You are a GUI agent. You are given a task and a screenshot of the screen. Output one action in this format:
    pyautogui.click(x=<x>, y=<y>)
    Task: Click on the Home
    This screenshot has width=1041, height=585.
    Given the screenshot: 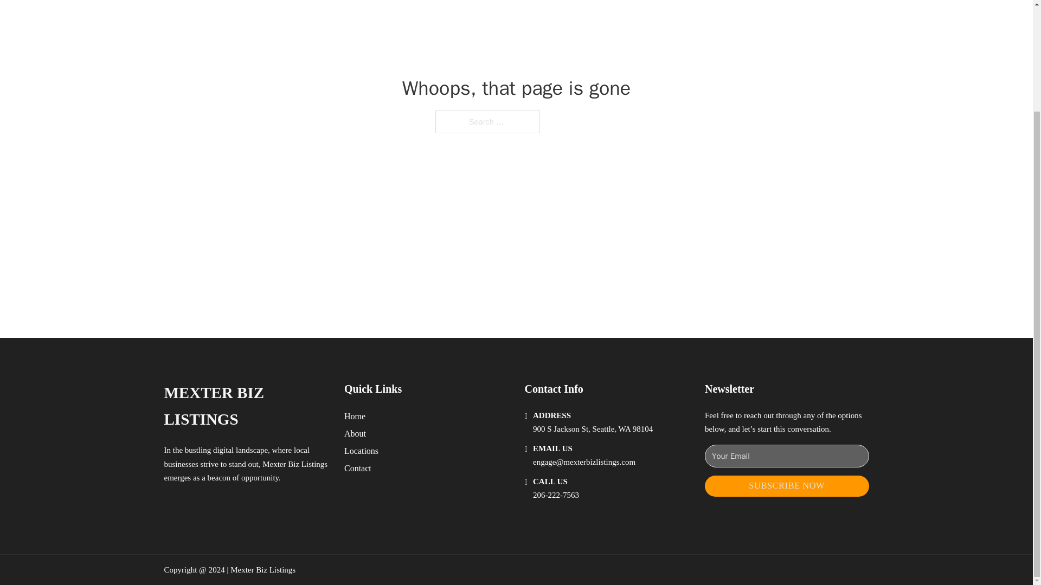 What is the action you would take?
    pyautogui.click(x=355, y=416)
    